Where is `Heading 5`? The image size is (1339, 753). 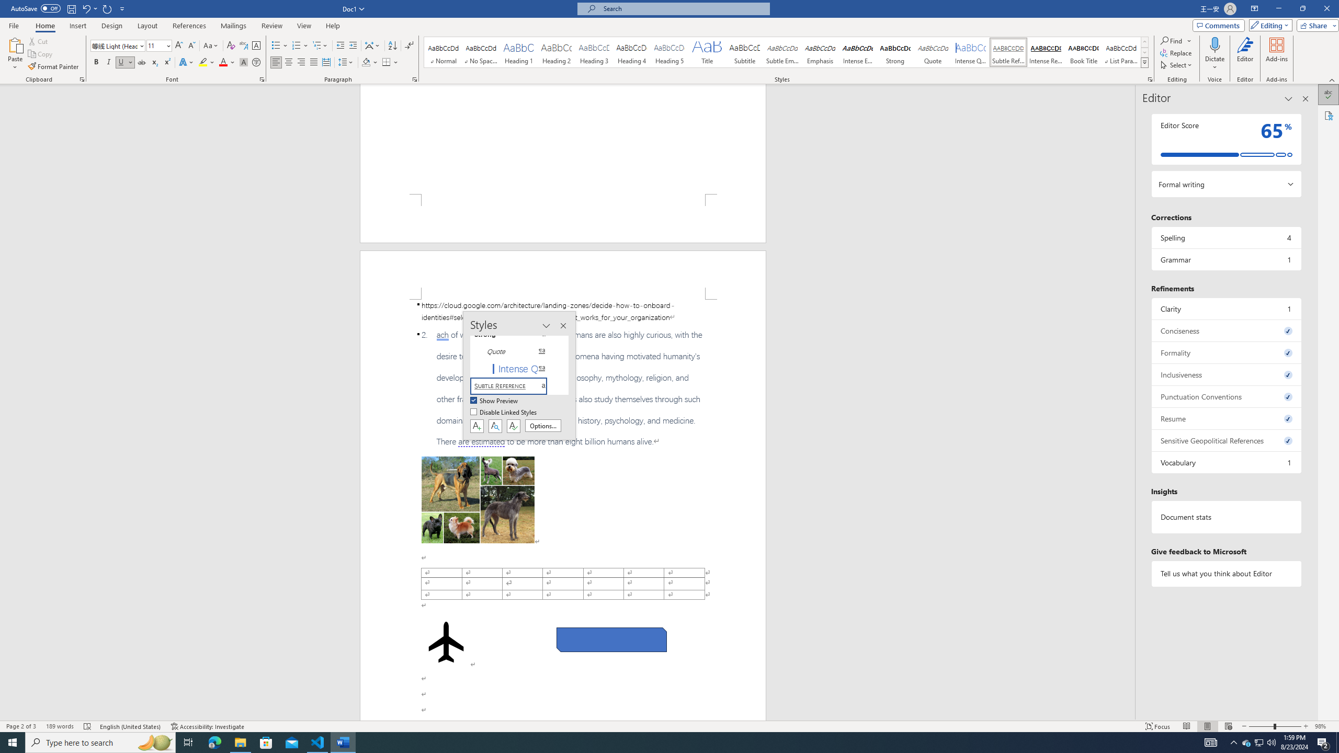
Heading 5 is located at coordinates (669, 52).